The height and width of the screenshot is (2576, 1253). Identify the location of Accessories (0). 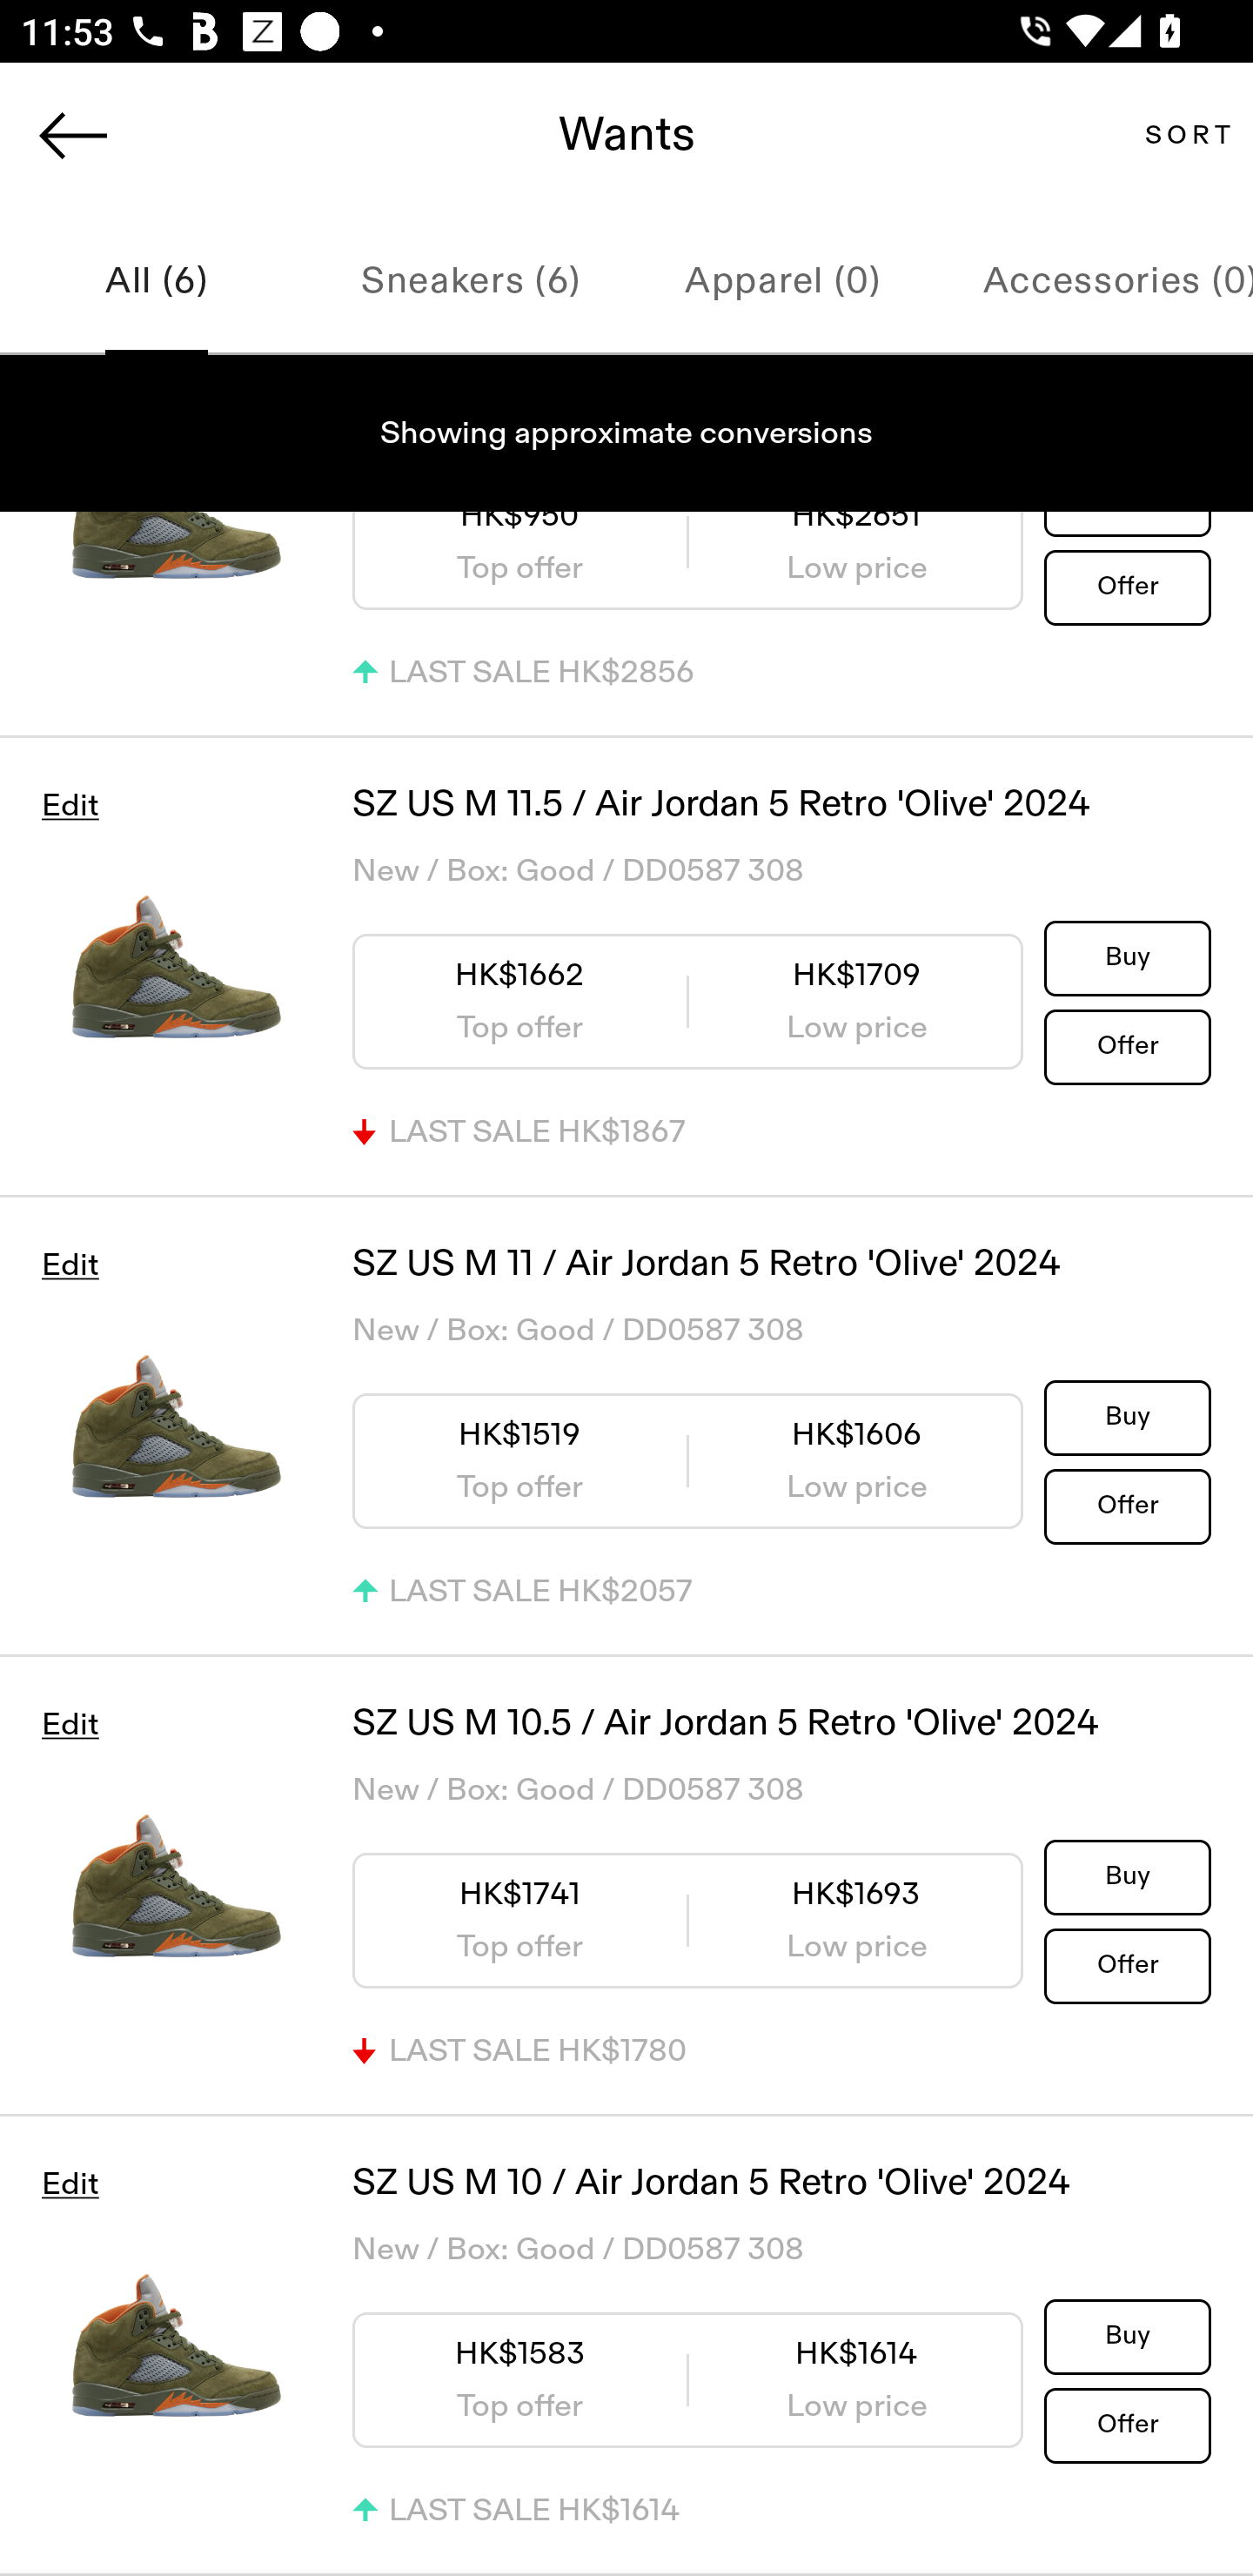
(1096, 282).